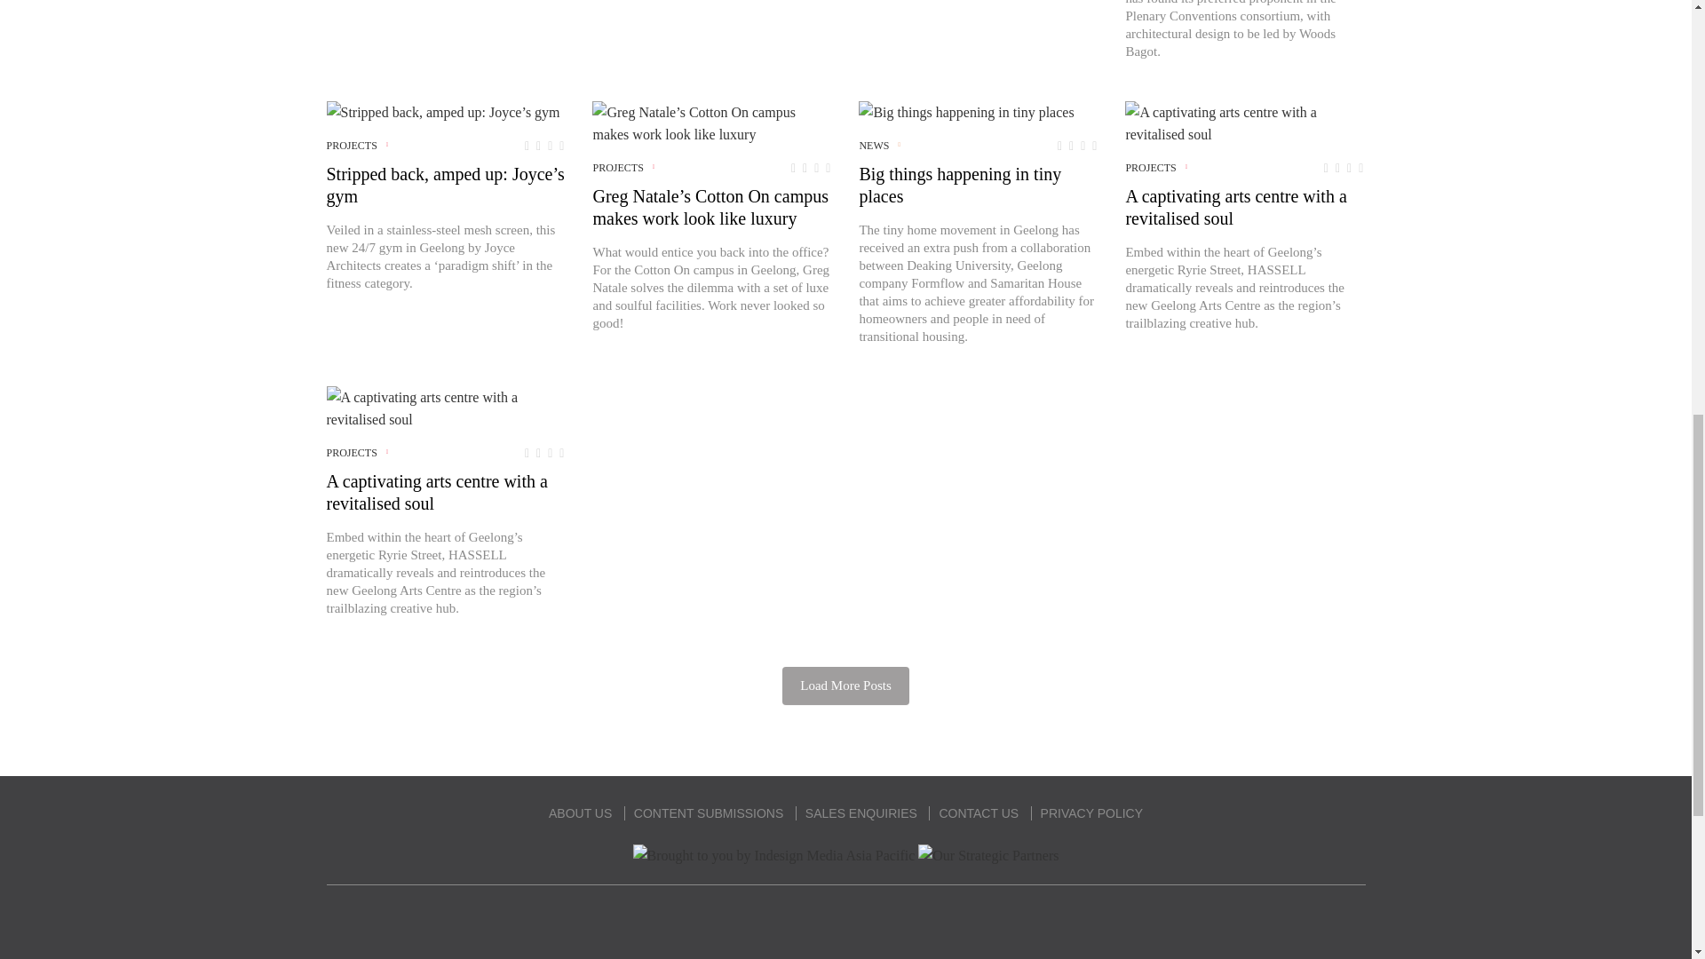  What do you see at coordinates (446, 408) in the screenshot?
I see `A captivating arts centre with a revitalised soul` at bounding box center [446, 408].